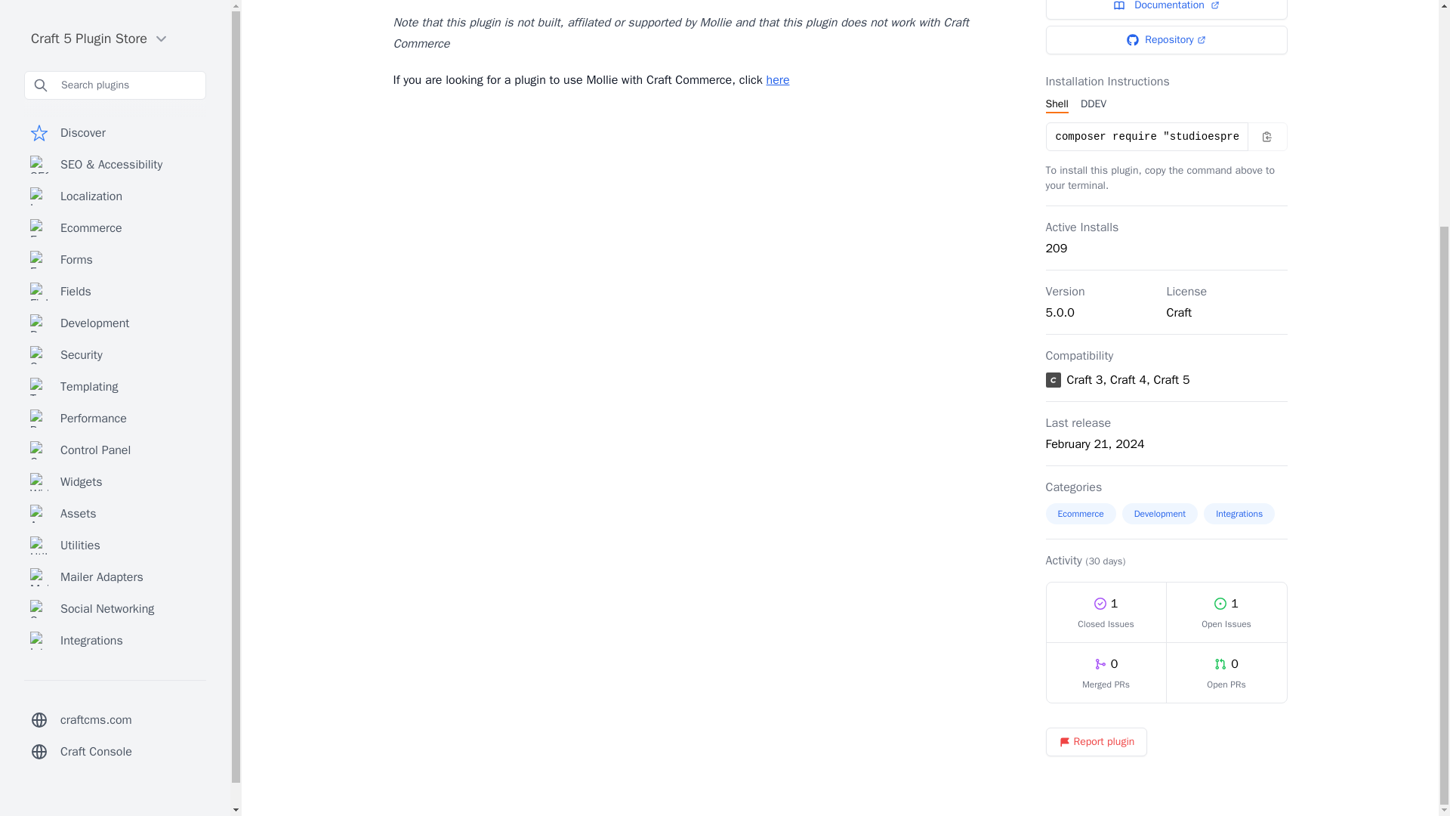  I want to click on Templating plugins for Craft CMS, so click(115, 82).